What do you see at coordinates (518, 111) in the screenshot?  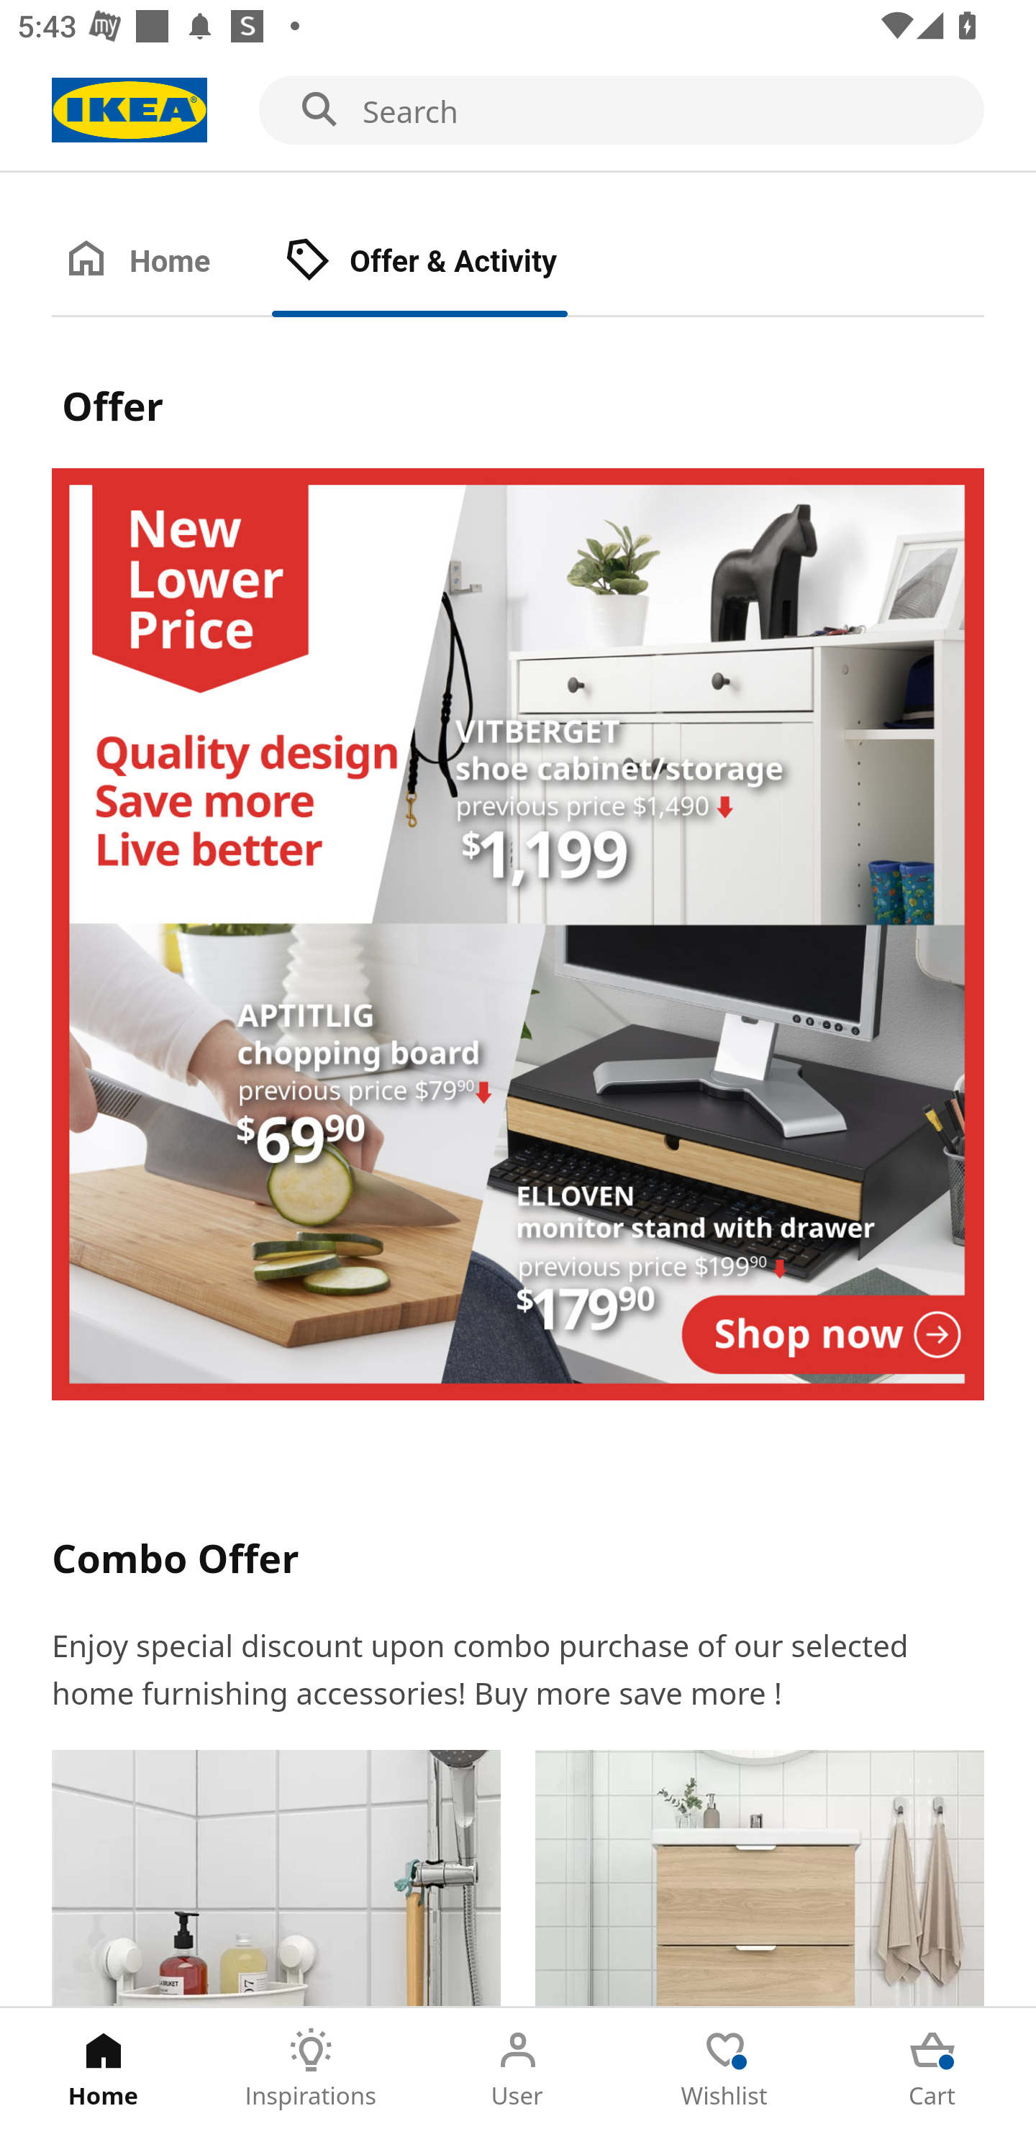 I see `Search` at bounding box center [518, 111].